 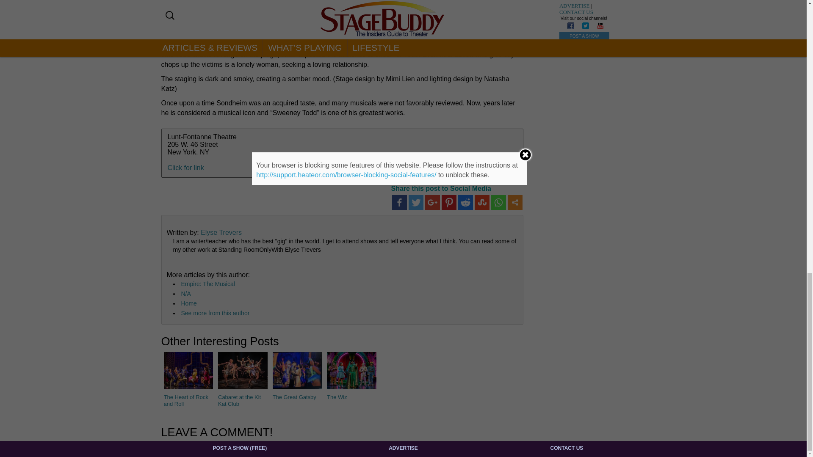 I want to click on The Great Gatsby, so click(x=297, y=376).